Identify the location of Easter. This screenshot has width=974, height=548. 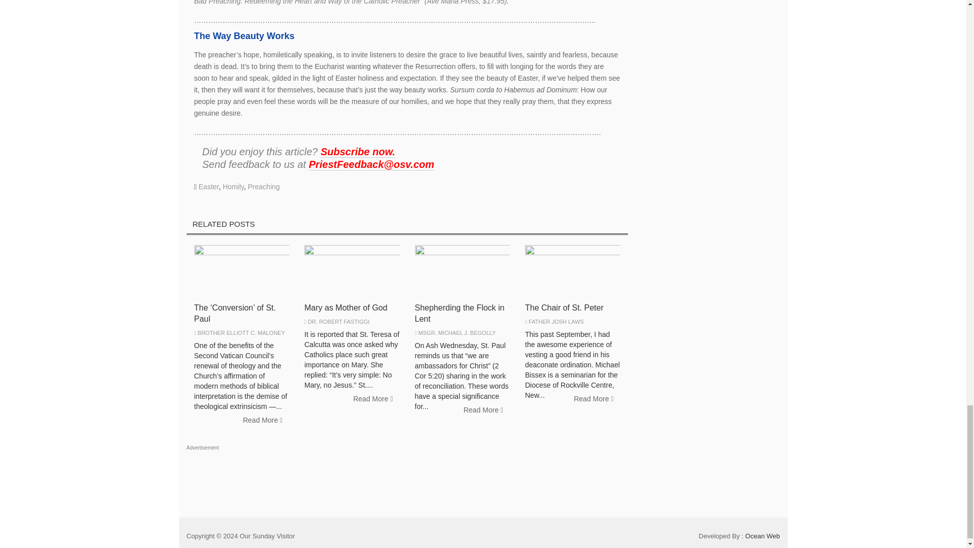
(209, 186).